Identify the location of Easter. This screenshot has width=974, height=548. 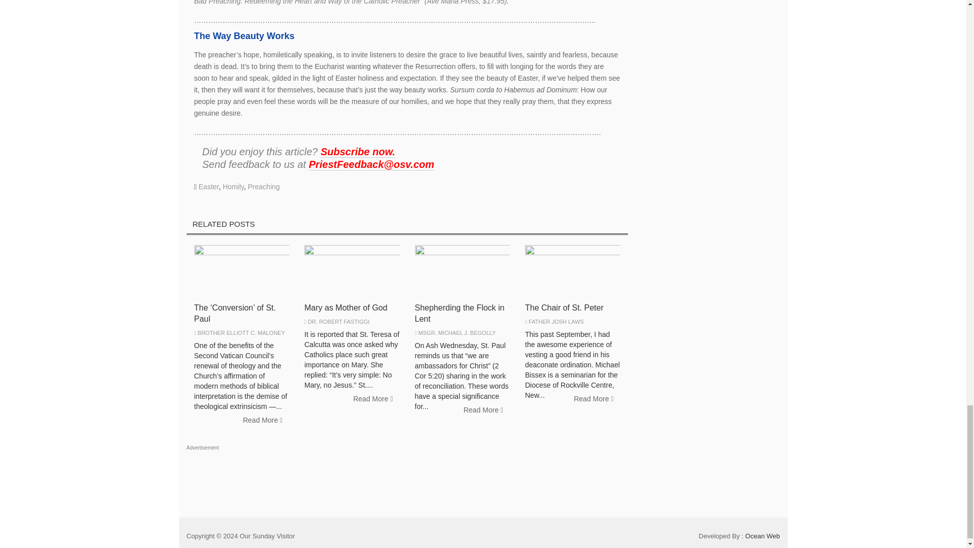
(209, 186).